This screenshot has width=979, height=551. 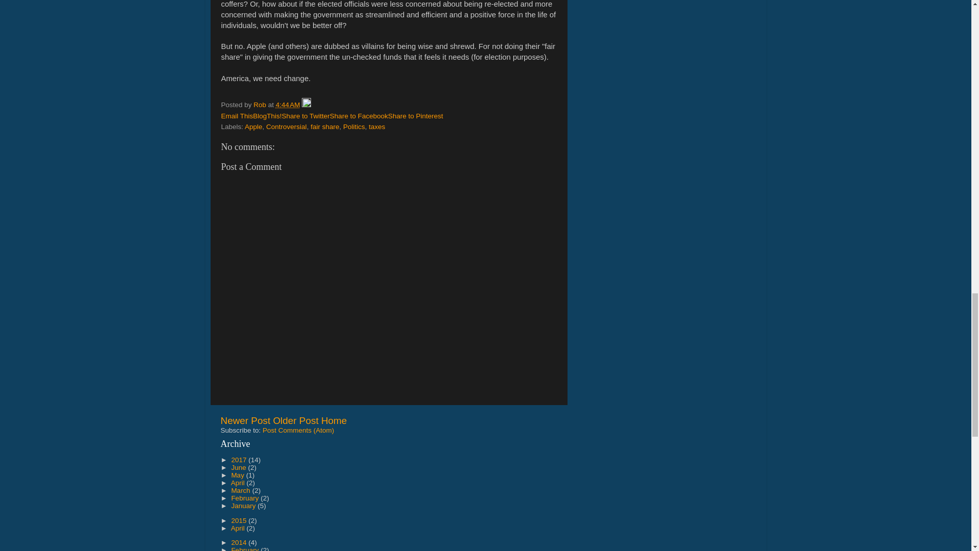 I want to click on Share to Facebook, so click(x=359, y=116).